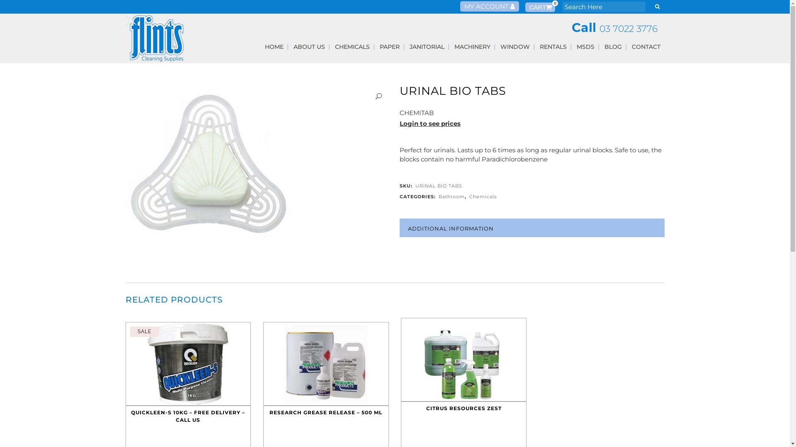 The image size is (796, 447). I want to click on ABOUT US, so click(309, 47).